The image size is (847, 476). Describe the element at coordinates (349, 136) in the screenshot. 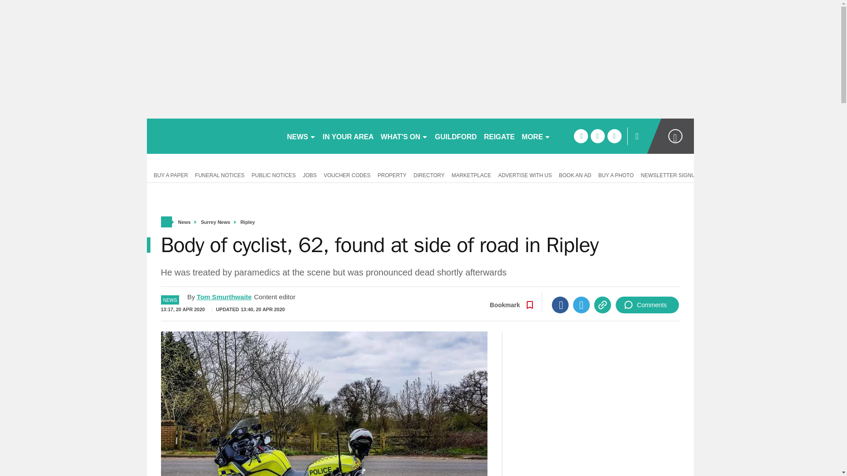

I see `IN YOUR AREA` at that location.